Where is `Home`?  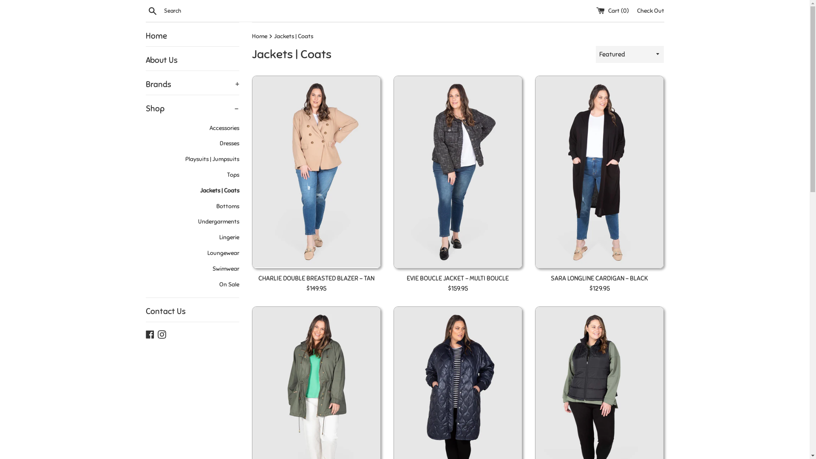 Home is located at coordinates (260, 37).